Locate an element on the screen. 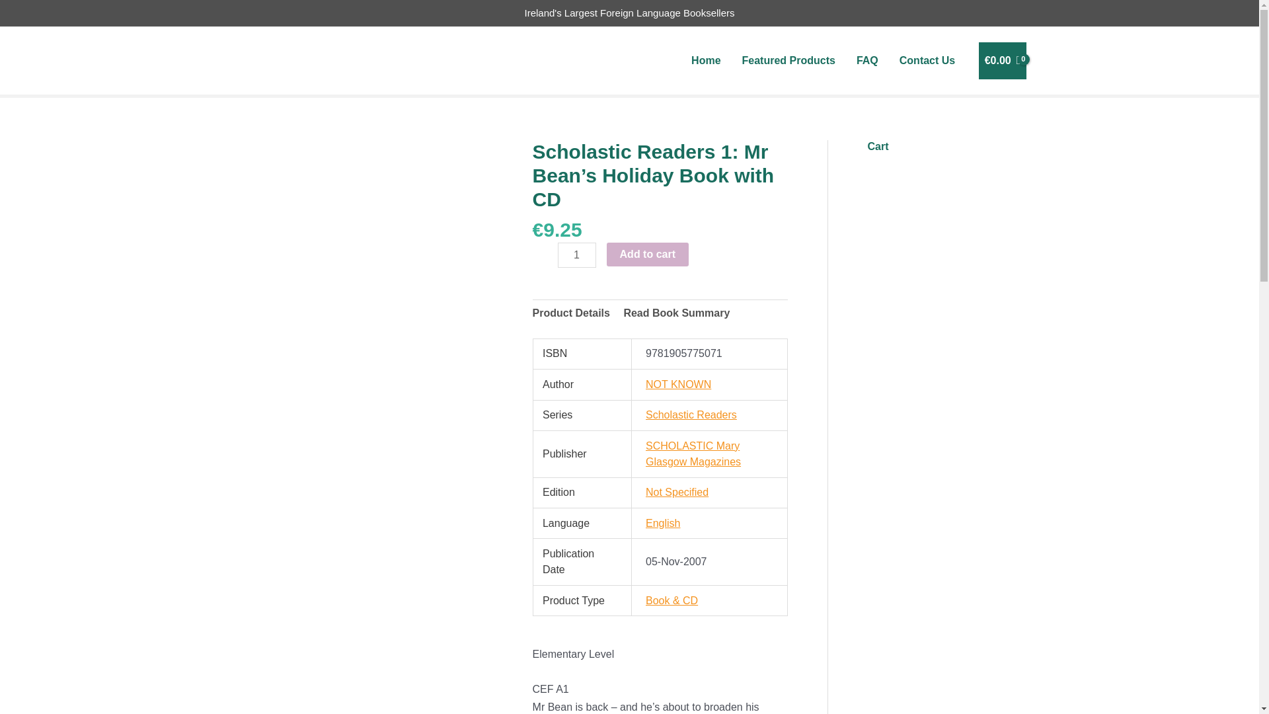  Product Details is located at coordinates (571, 313).